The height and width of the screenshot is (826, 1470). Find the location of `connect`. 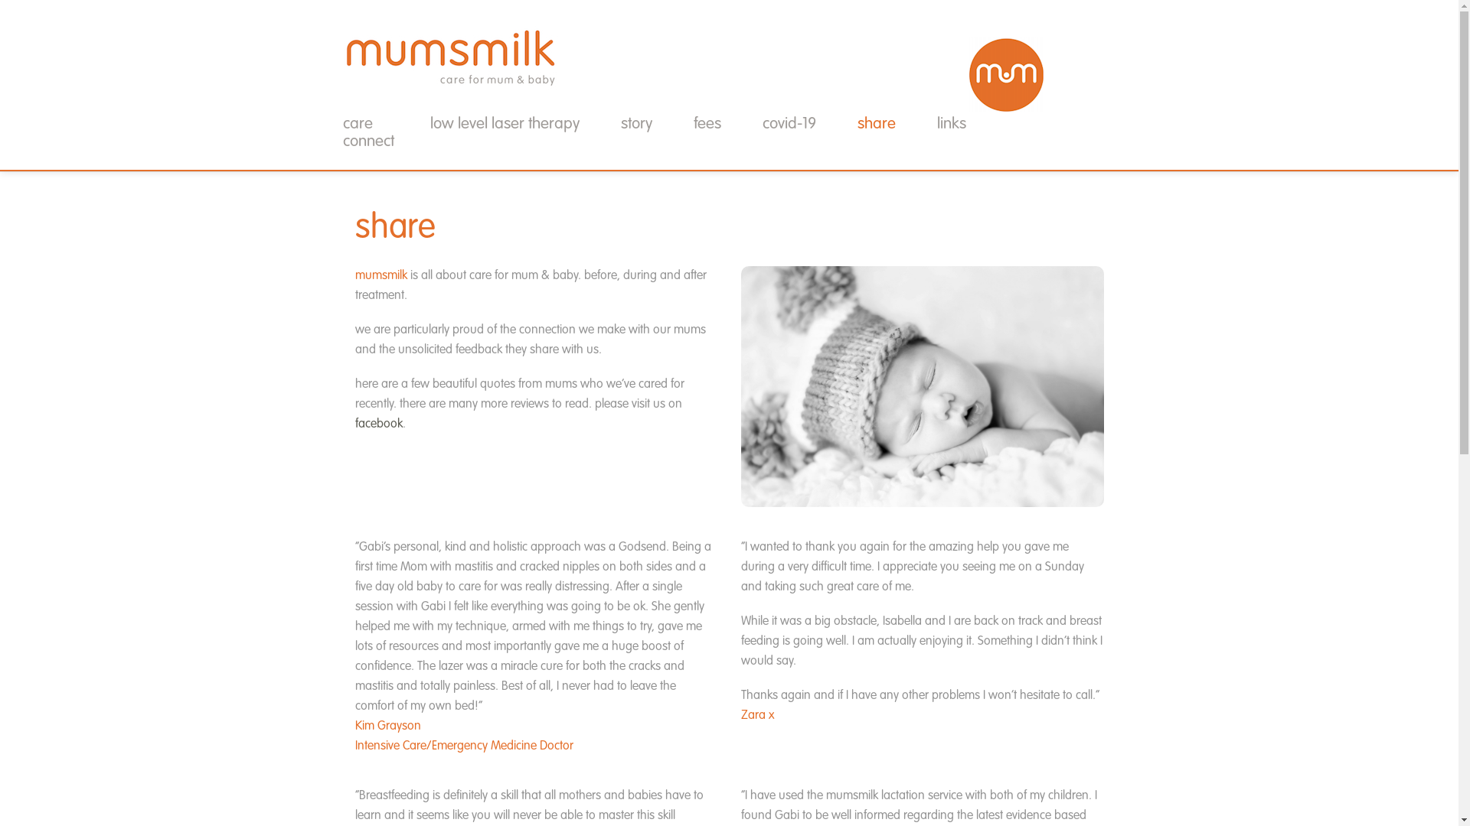

connect is located at coordinates (367, 142).